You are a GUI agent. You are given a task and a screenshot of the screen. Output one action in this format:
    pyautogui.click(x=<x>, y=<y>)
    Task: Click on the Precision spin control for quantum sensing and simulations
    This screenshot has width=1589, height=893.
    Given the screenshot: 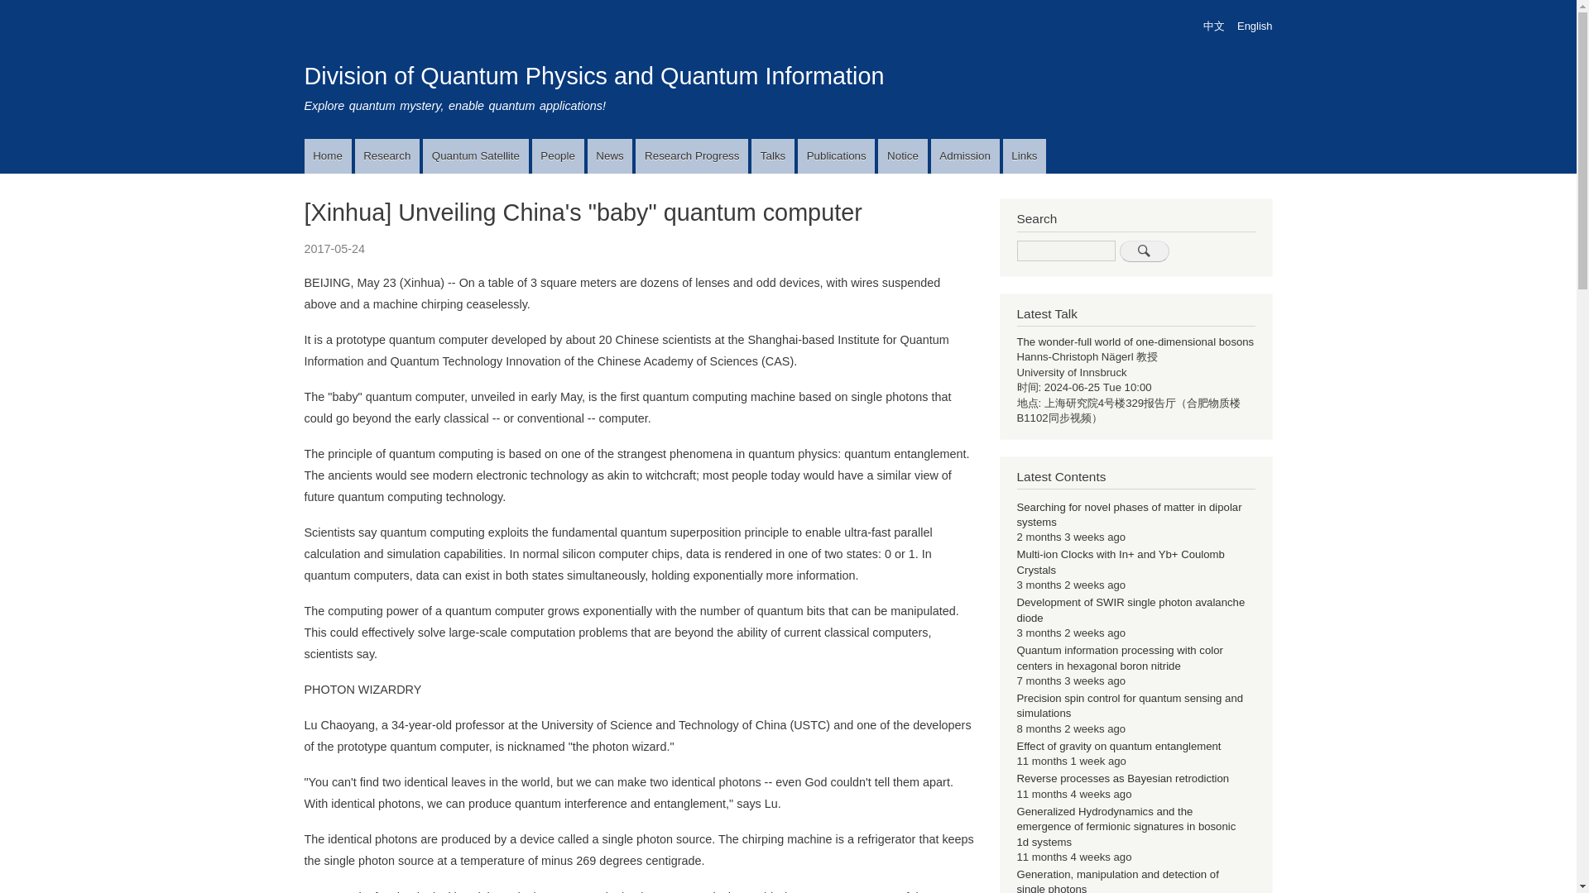 What is the action you would take?
    pyautogui.click(x=1129, y=706)
    